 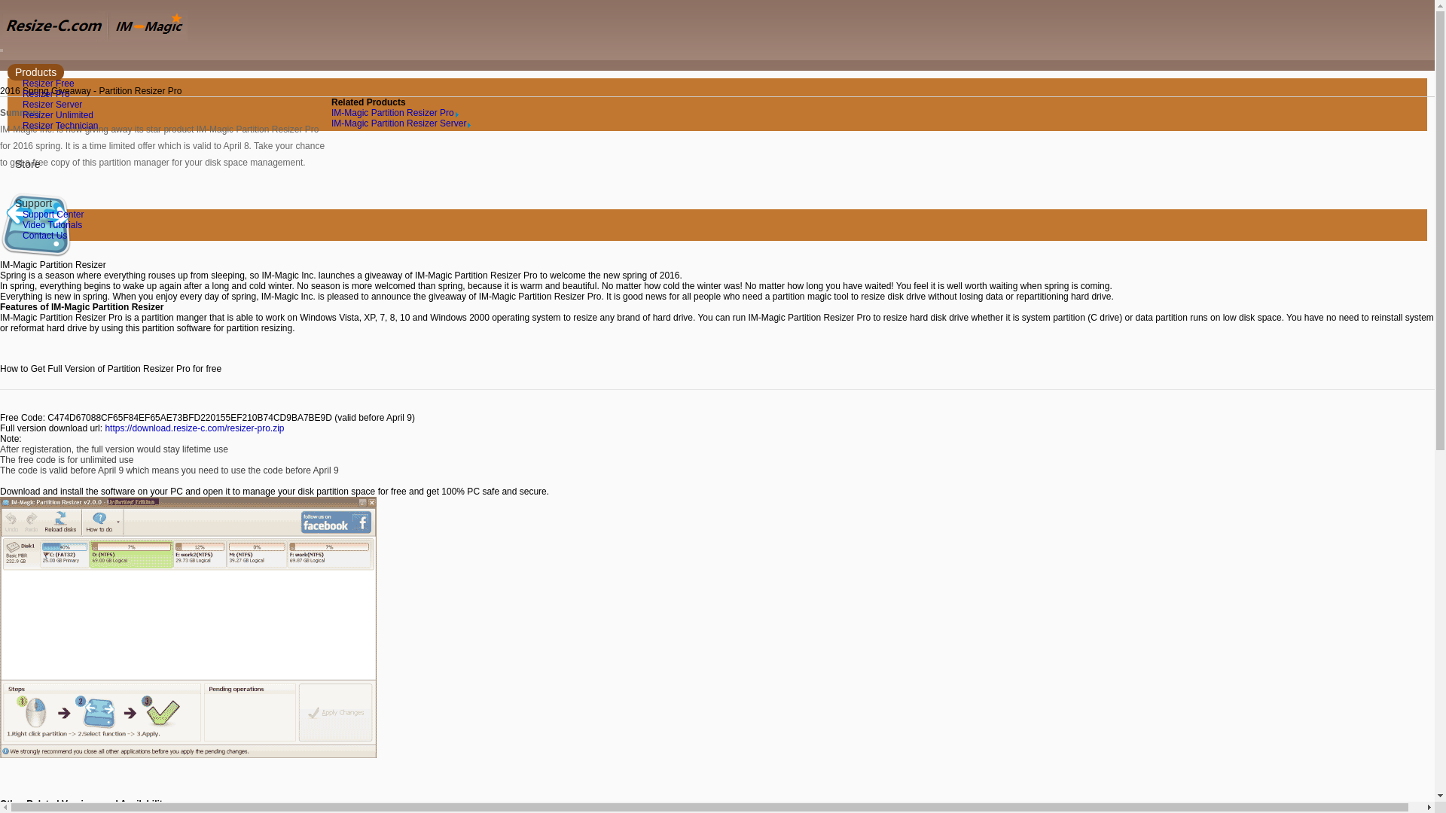 What do you see at coordinates (51, 224) in the screenshot?
I see `Video Tutorials` at bounding box center [51, 224].